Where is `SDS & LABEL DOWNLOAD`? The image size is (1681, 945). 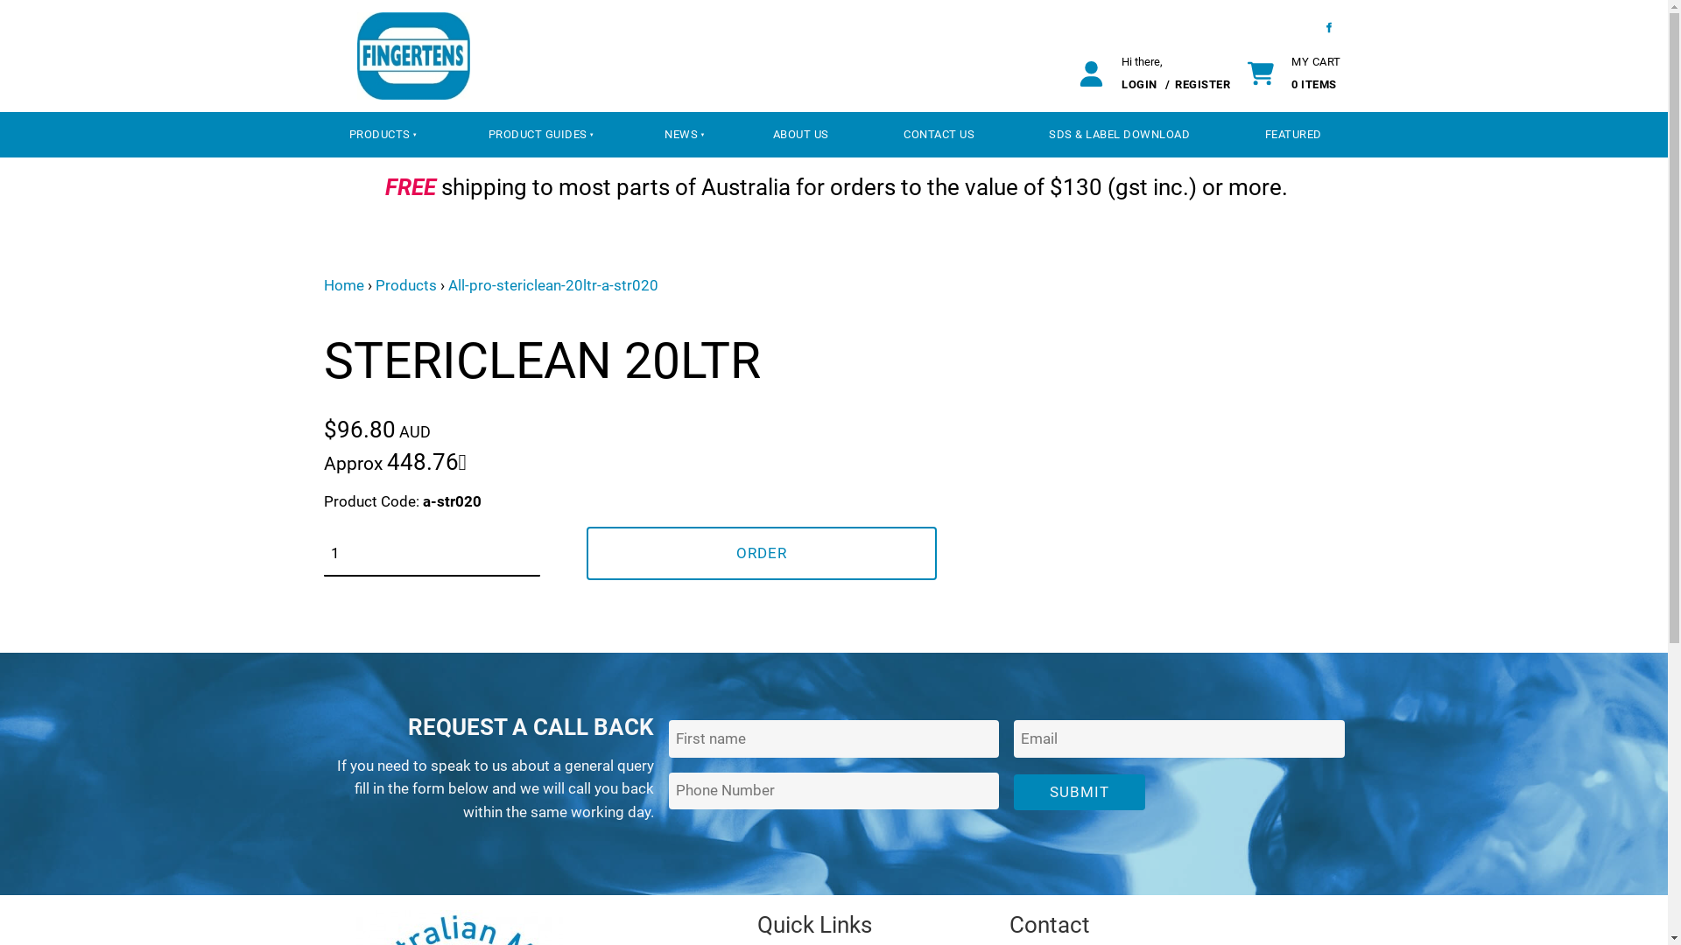
SDS & LABEL DOWNLOAD is located at coordinates (1120, 135).